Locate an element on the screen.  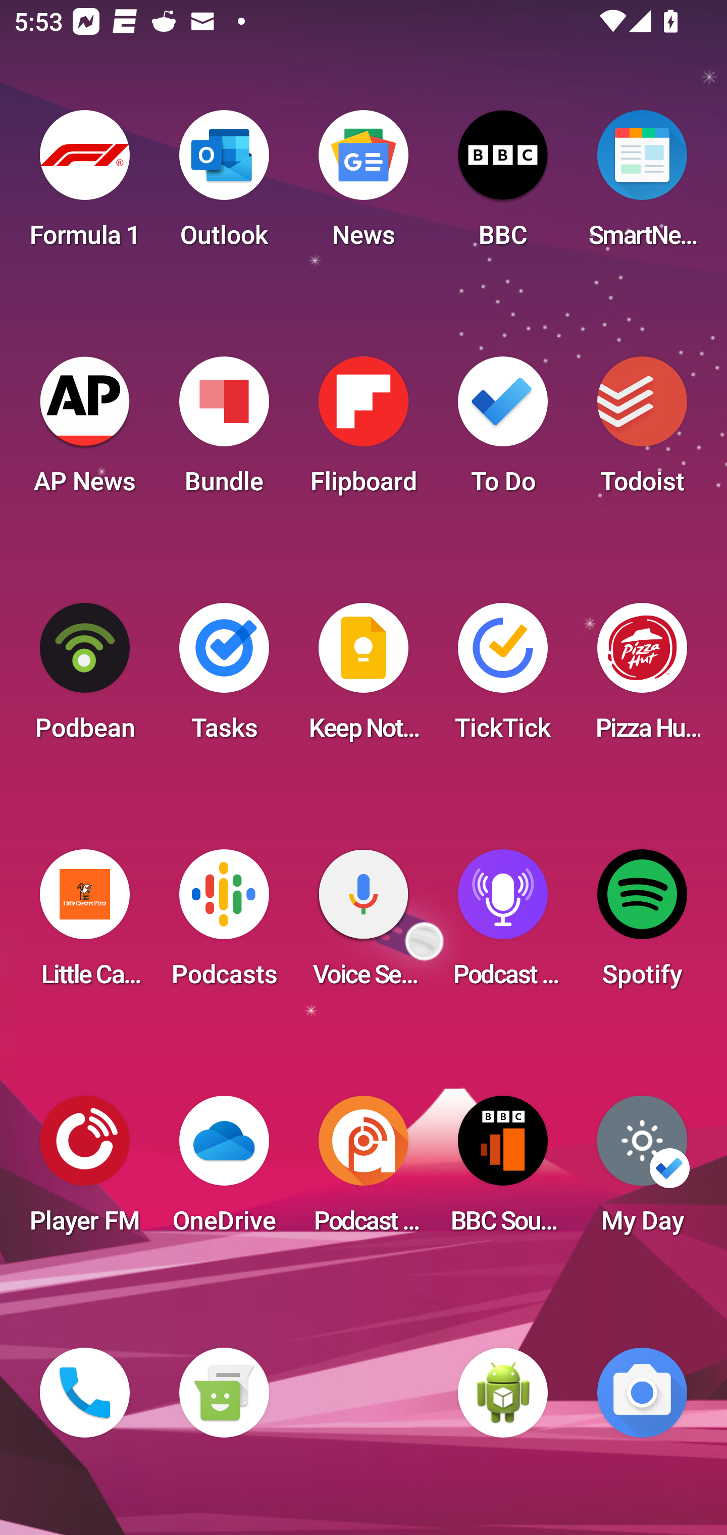
Voice Search is located at coordinates (363, 924).